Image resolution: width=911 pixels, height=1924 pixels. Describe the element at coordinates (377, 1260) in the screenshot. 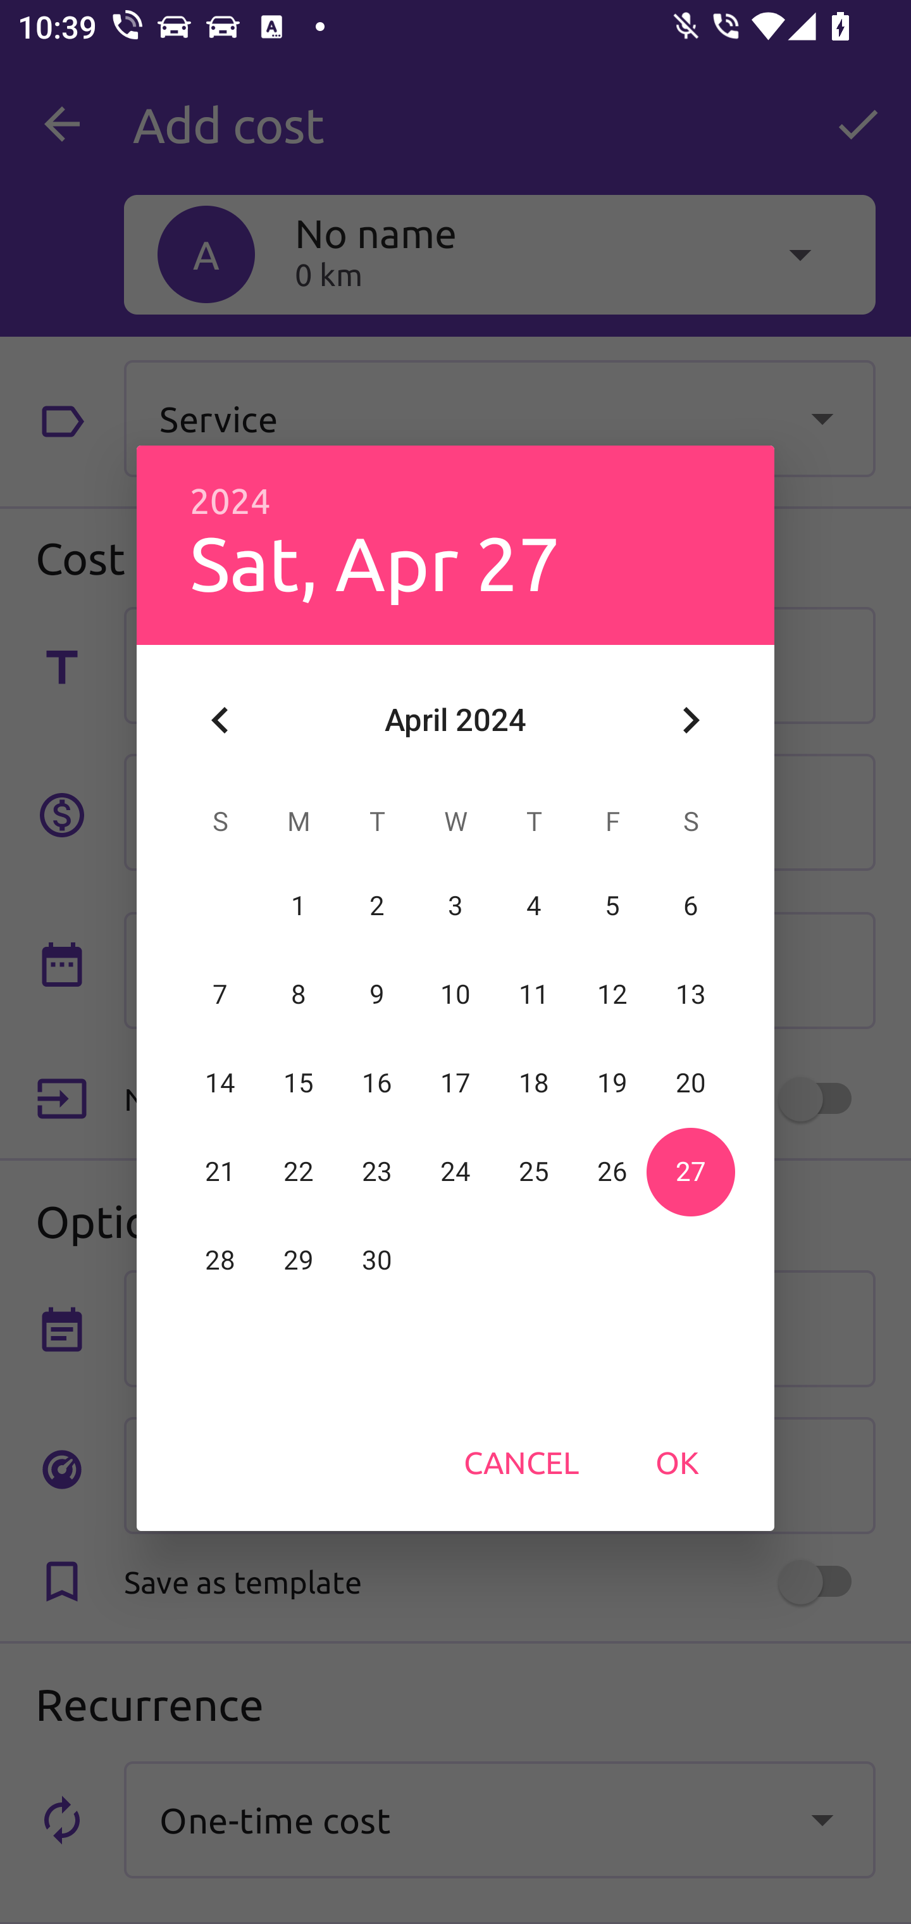

I see `30 30 April 2024` at that location.